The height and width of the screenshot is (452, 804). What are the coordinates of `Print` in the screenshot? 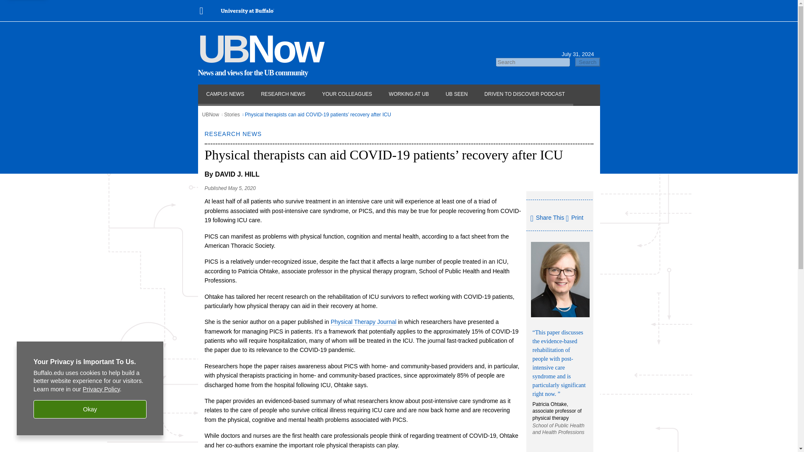 It's located at (575, 218).